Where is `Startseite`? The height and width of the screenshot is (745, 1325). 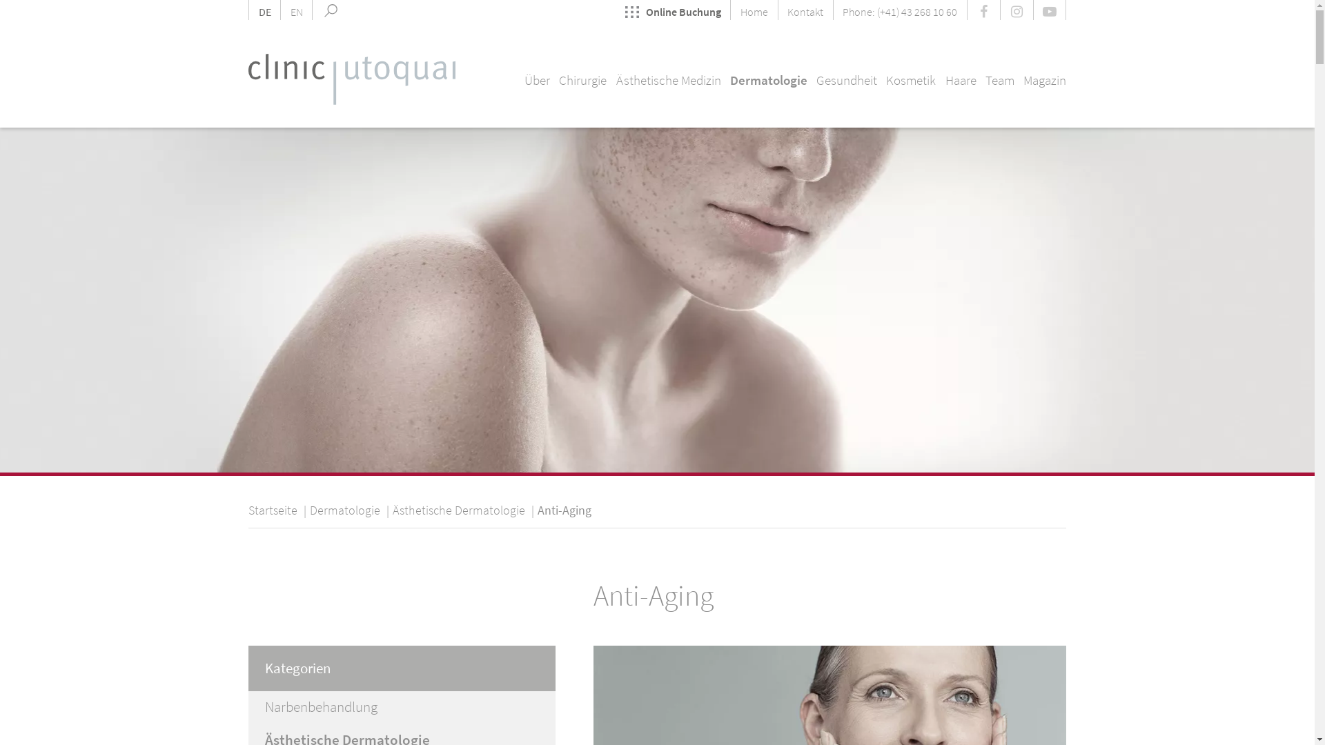 Startseite is located at coordinates (273, 510).